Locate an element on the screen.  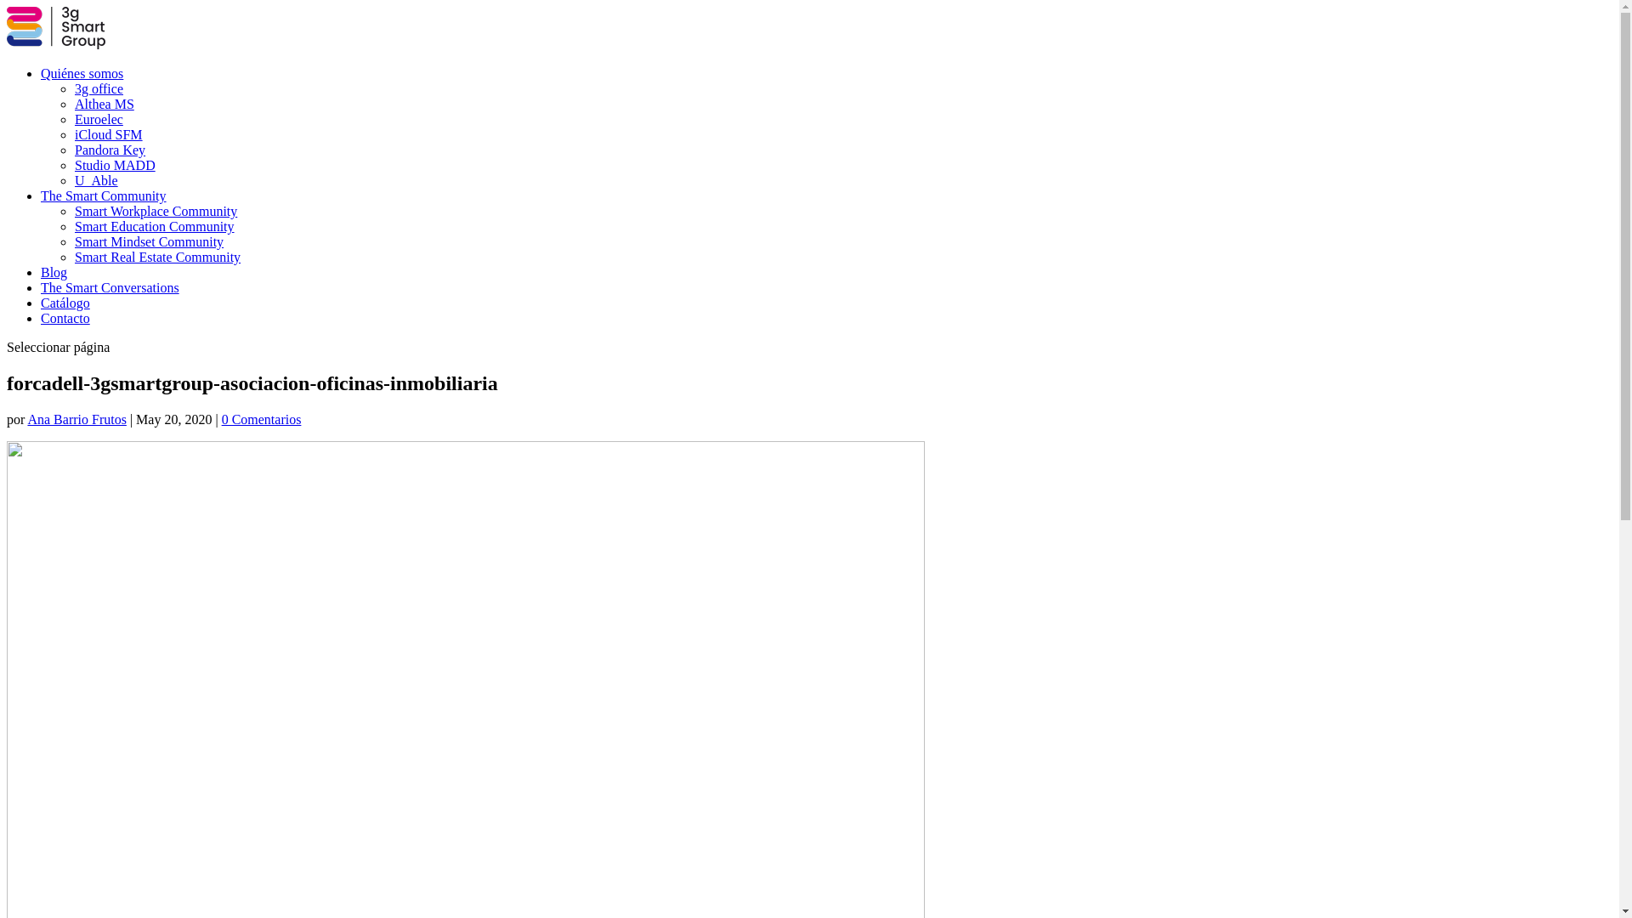
0 Comentarios is located at coordinates (262, 420).